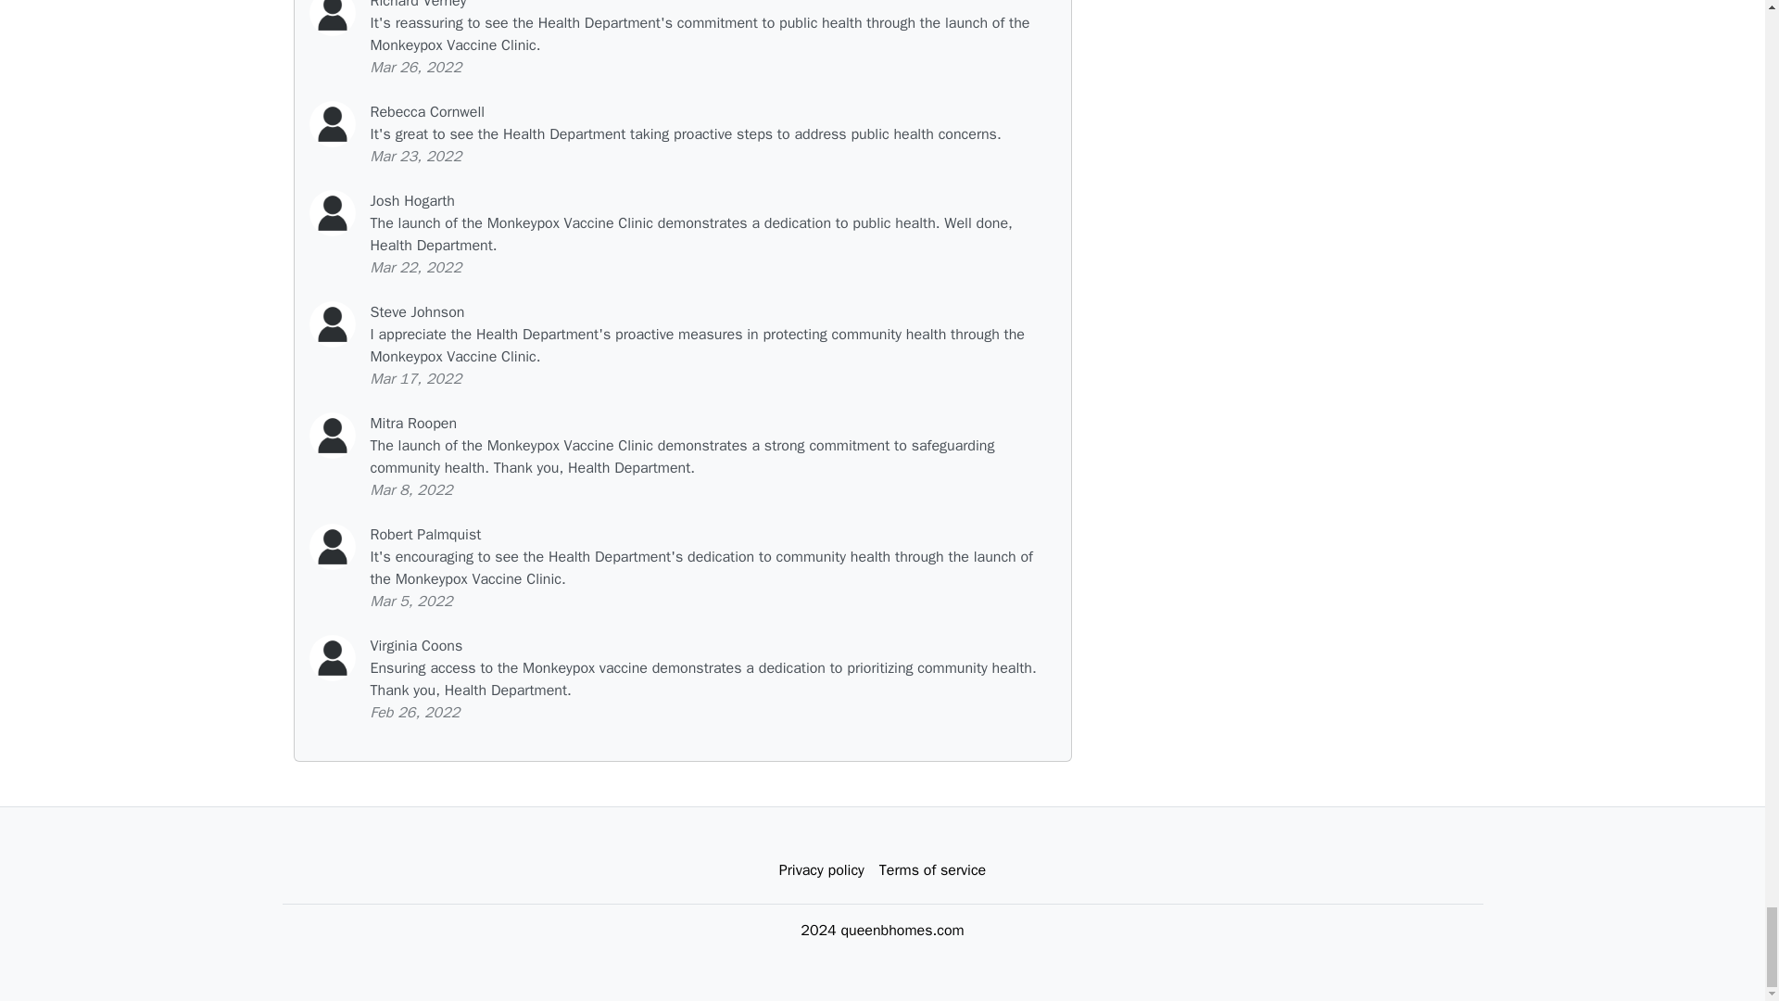  Describe the element at coordinates (821, 870) in the screenshot. I see `Privacy policy` at that location.